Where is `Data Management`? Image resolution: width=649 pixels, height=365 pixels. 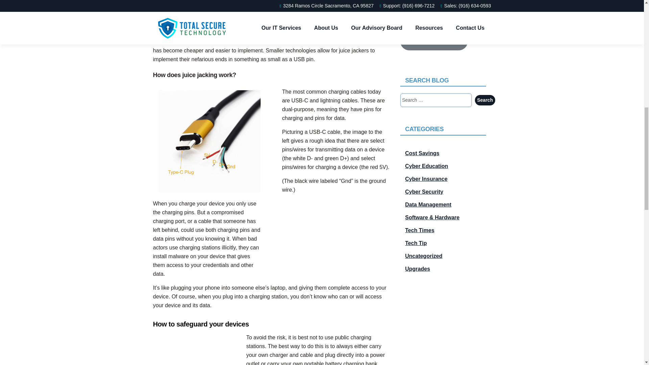 Data Management is located at coordinates (443, 205).